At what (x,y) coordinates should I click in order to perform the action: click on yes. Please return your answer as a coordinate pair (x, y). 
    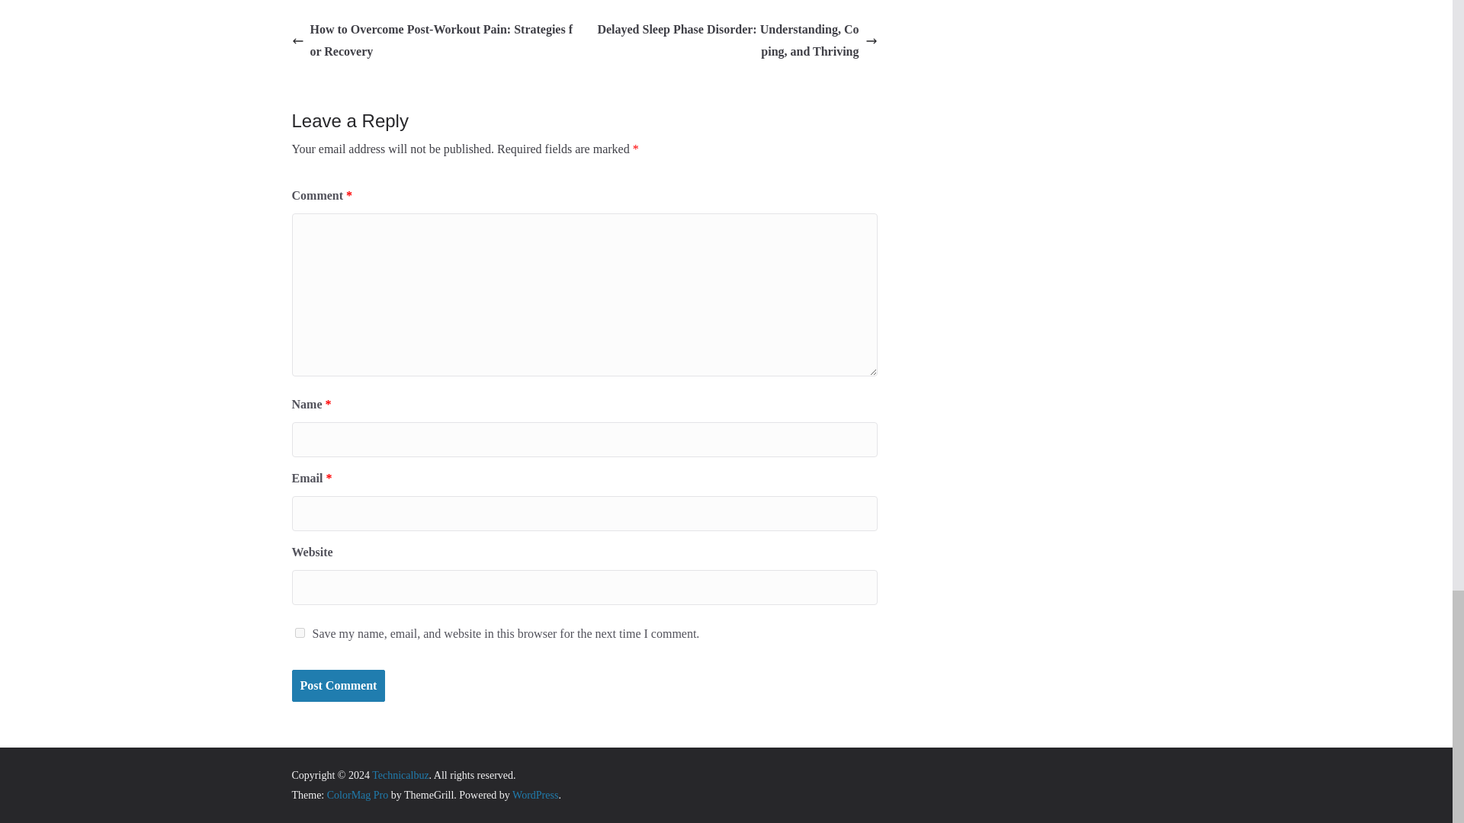
    Looking at the image, I should click on (299, 632).